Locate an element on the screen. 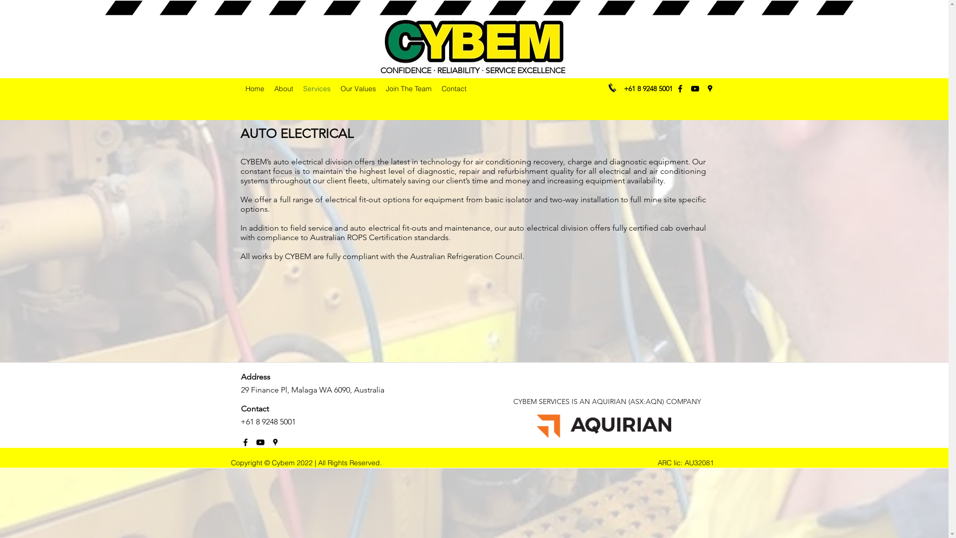 The image size is (956, 538). Join The Team is located at coordinates (408, 89).